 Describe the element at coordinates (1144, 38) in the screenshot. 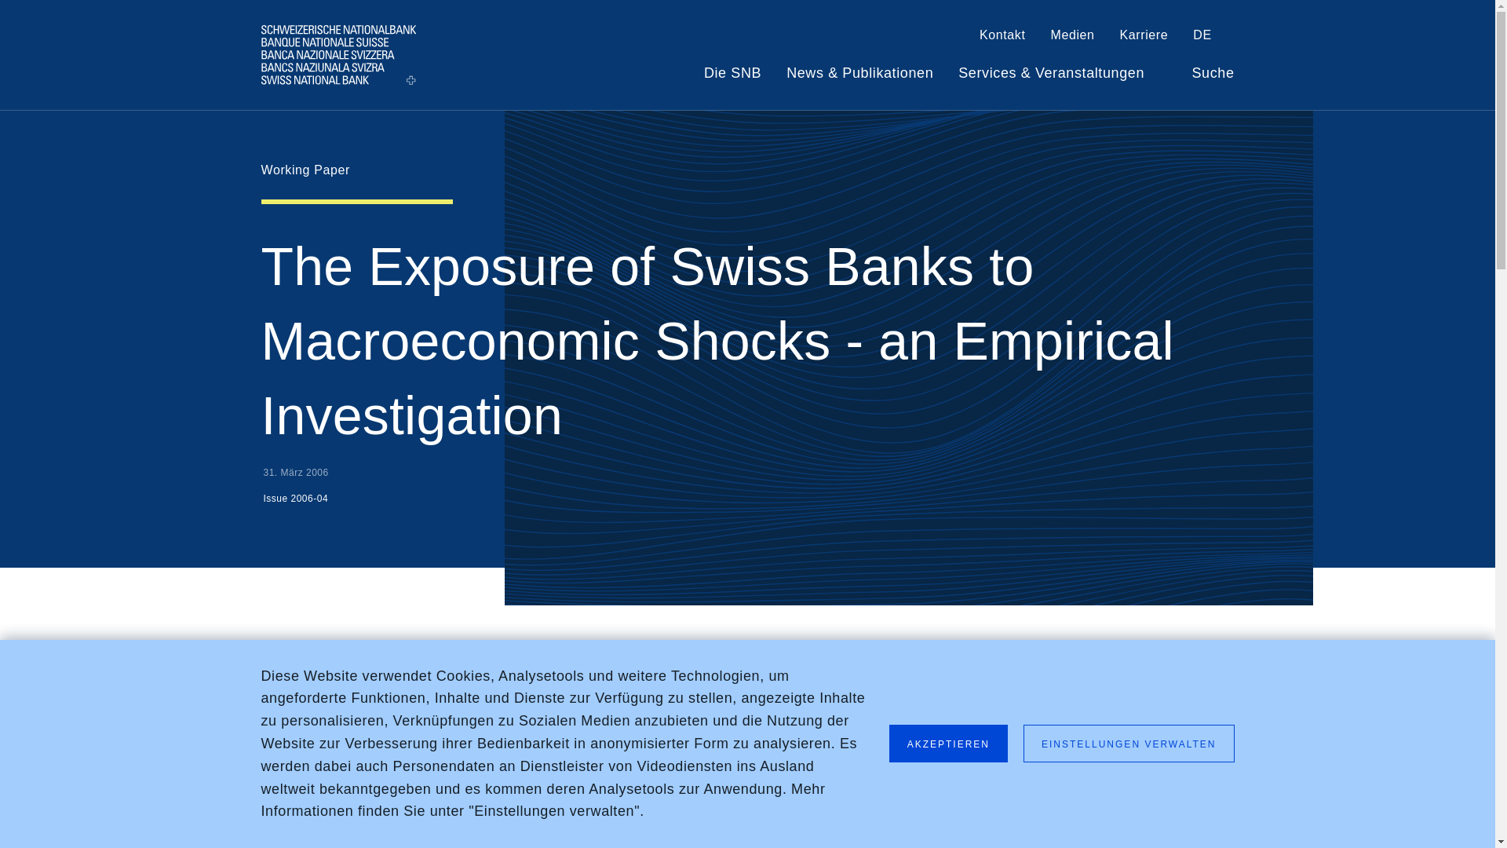

I see `Karriere` at that location.